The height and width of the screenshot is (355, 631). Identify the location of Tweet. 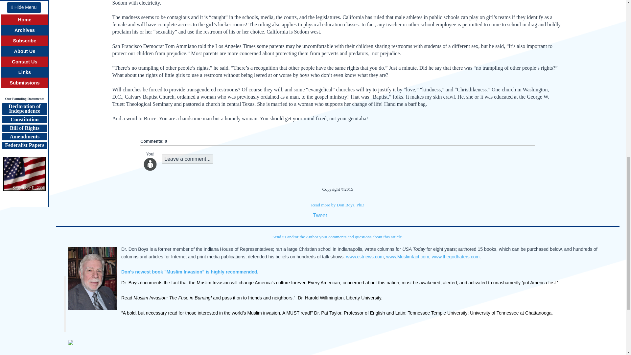
(320, 215).